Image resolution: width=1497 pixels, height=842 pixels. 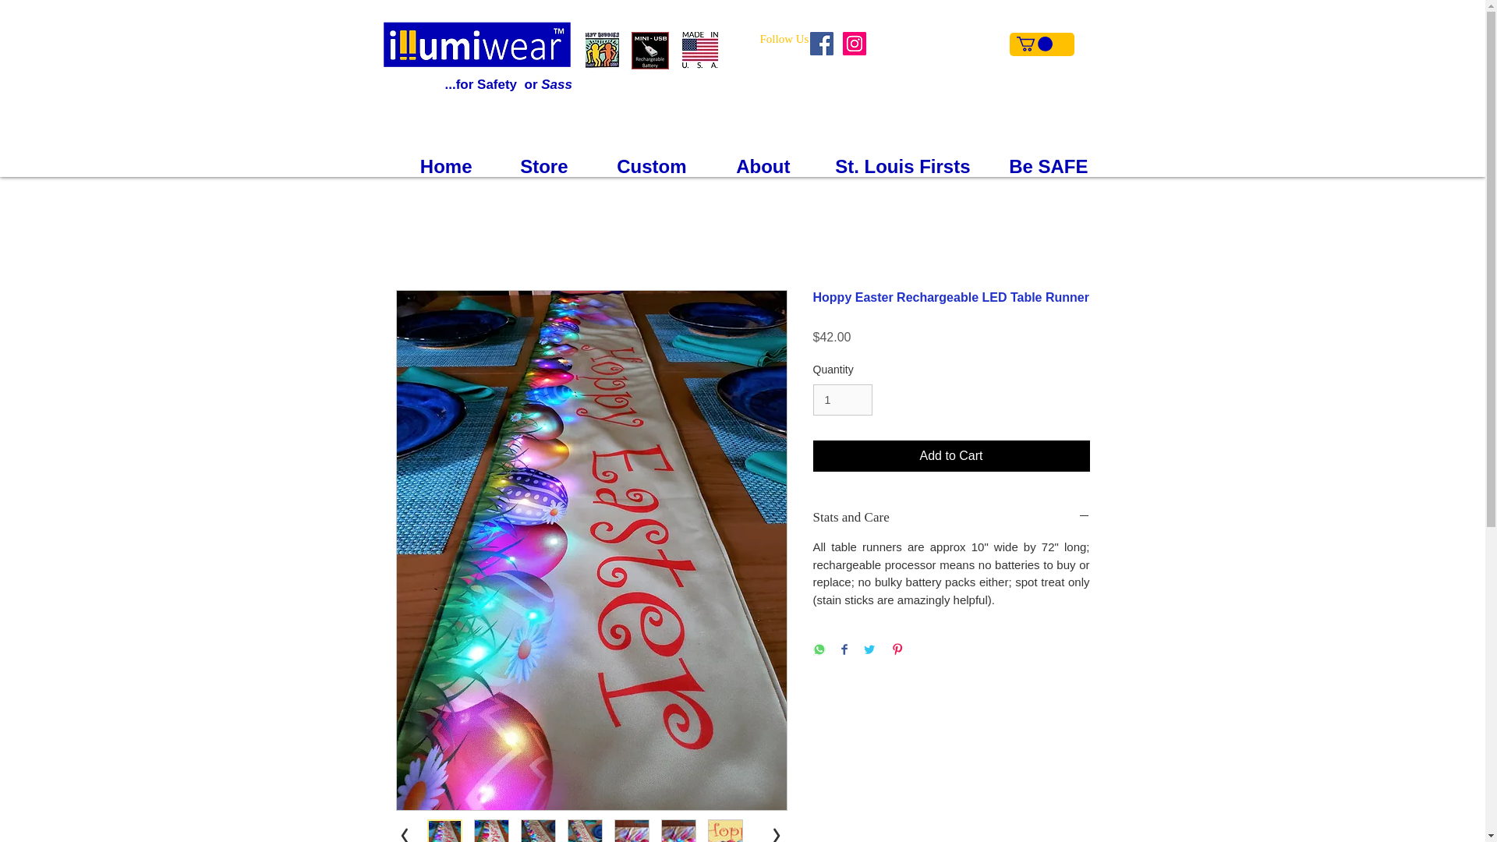 What do you see at coordinates (891, 165) in the screenshot?
I see `St. Louis Firsts` at bounding box center [891, 165].